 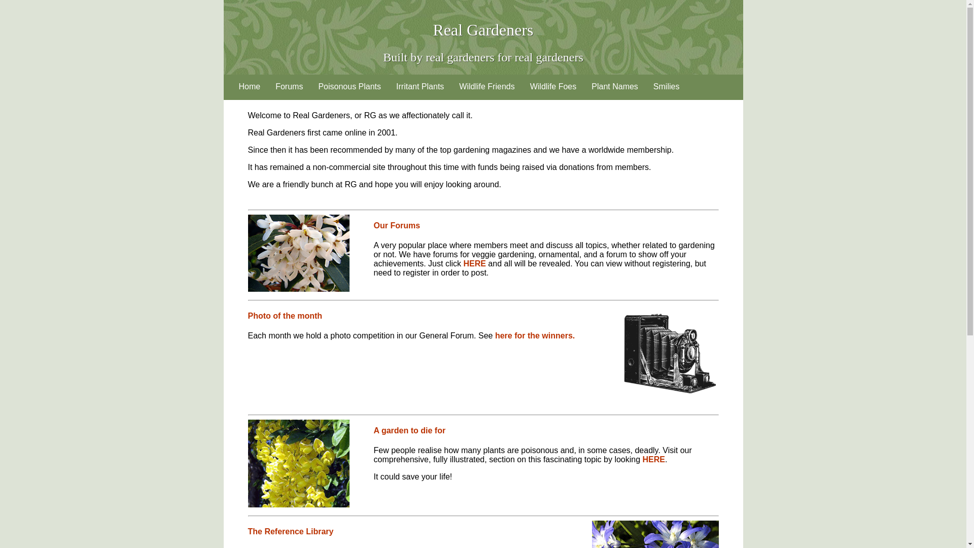 I want to click on A garden to die for, so click(x=409, y=430).